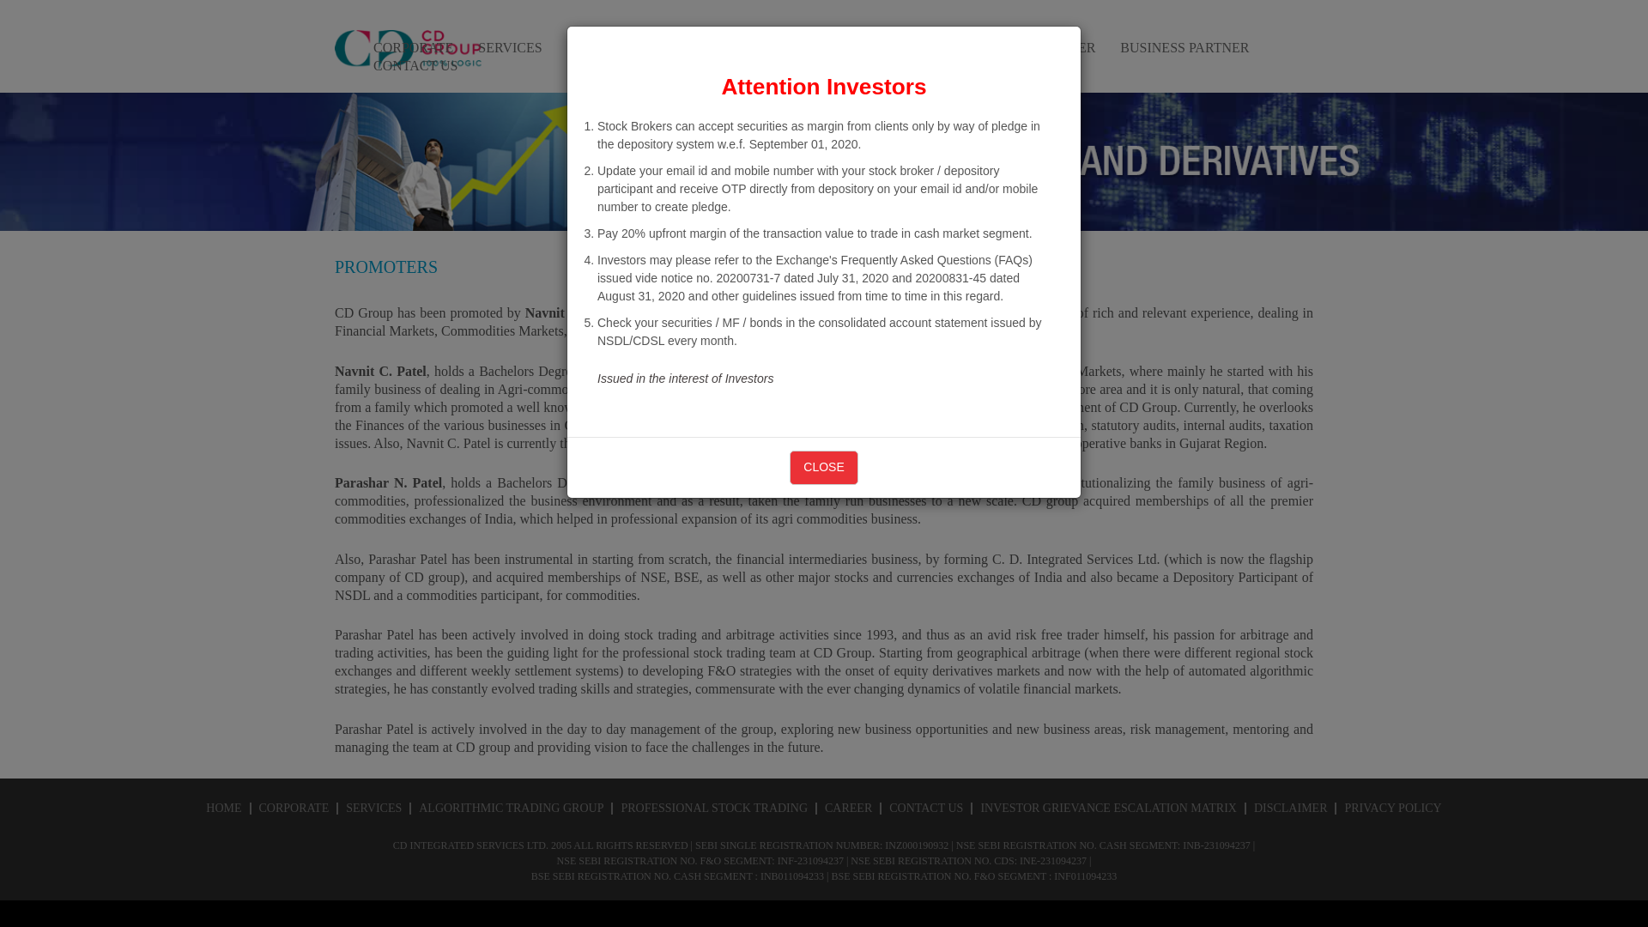 This screenshot has width=1648, height=927. I want to click on CONTACT US, so click(415, 65).